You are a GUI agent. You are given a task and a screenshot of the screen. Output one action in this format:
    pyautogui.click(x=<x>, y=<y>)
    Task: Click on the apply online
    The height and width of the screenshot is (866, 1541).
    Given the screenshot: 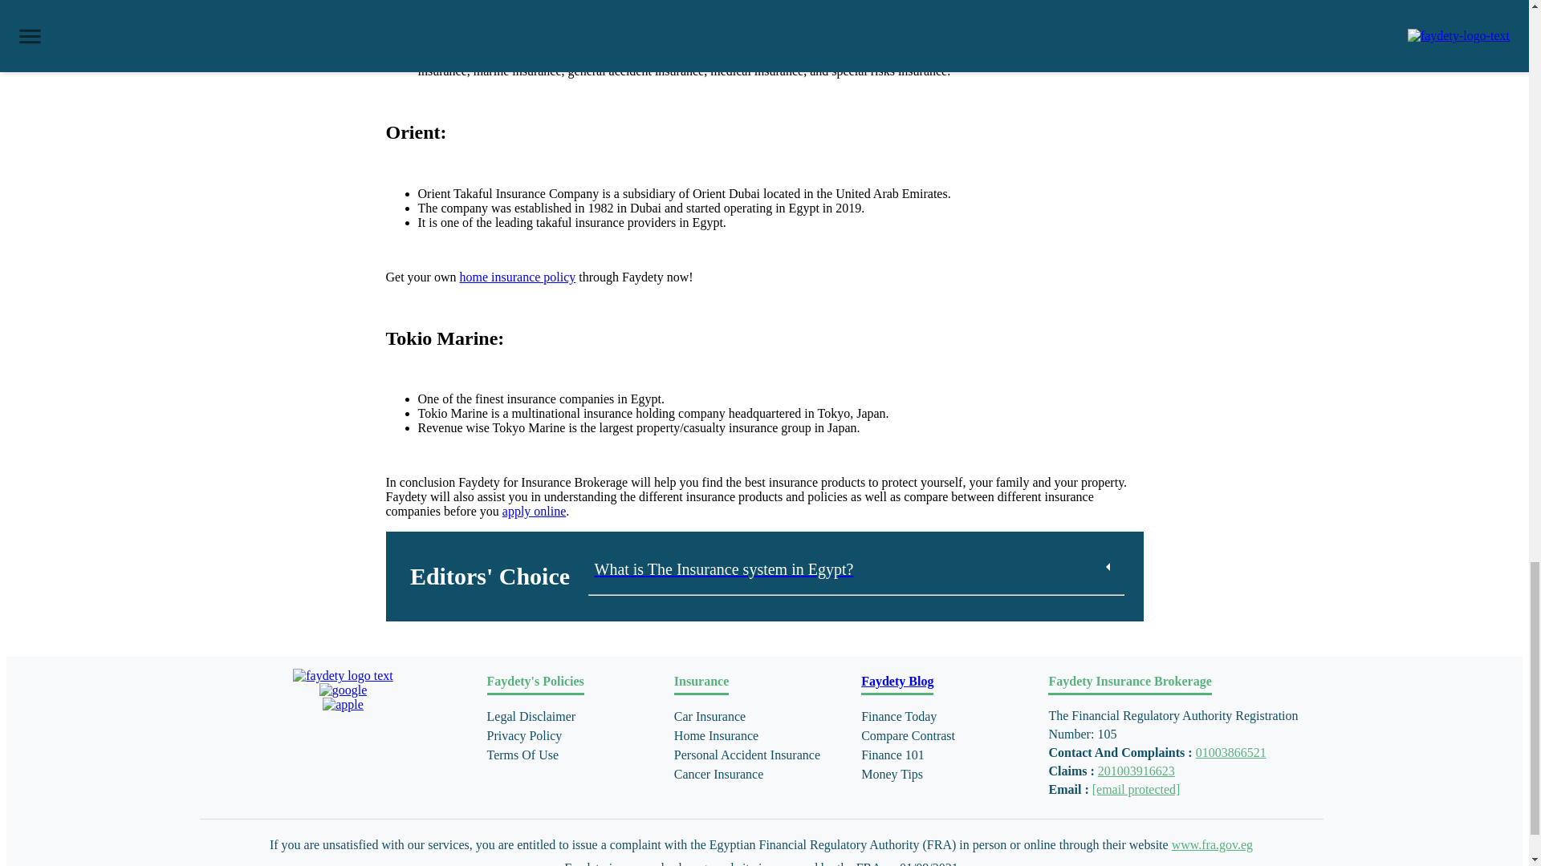 What is the action you would take?
    pyautogui.click(x=535, y=510)
    